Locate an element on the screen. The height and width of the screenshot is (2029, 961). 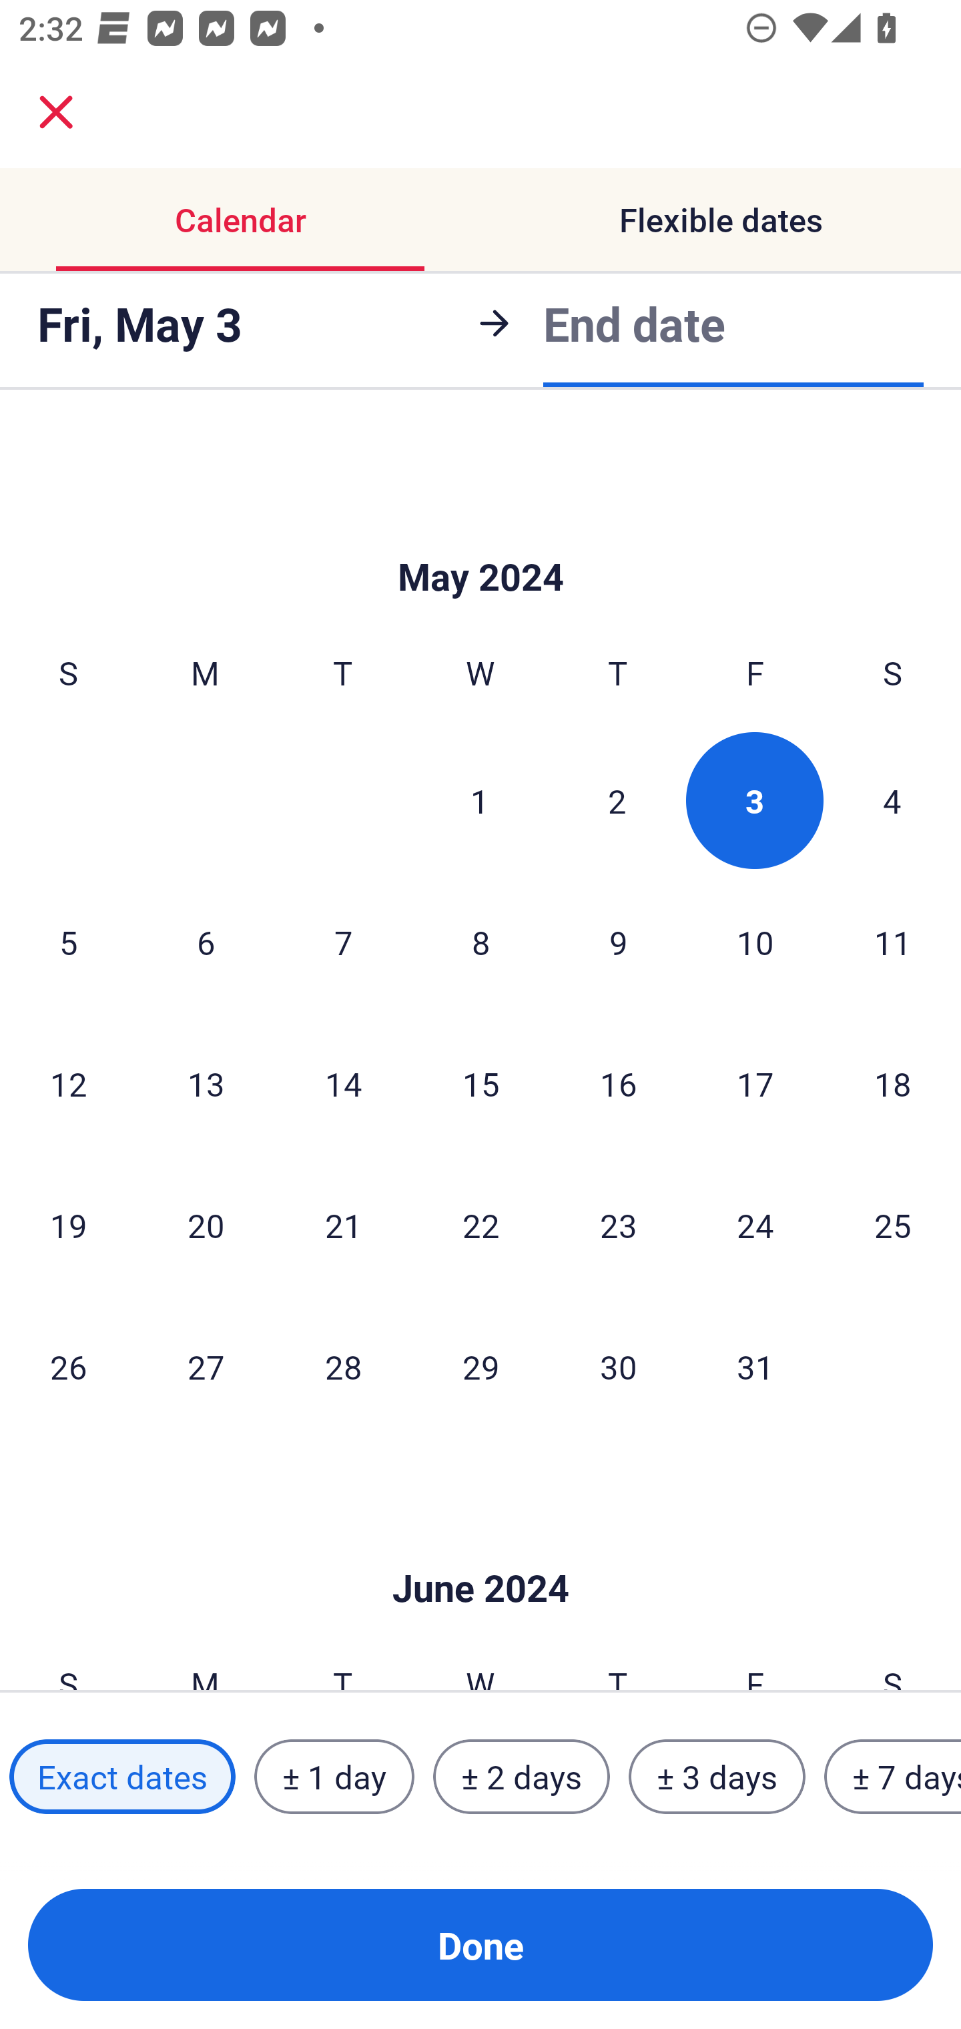
Skip to Done is located at coordinates (480, 537).